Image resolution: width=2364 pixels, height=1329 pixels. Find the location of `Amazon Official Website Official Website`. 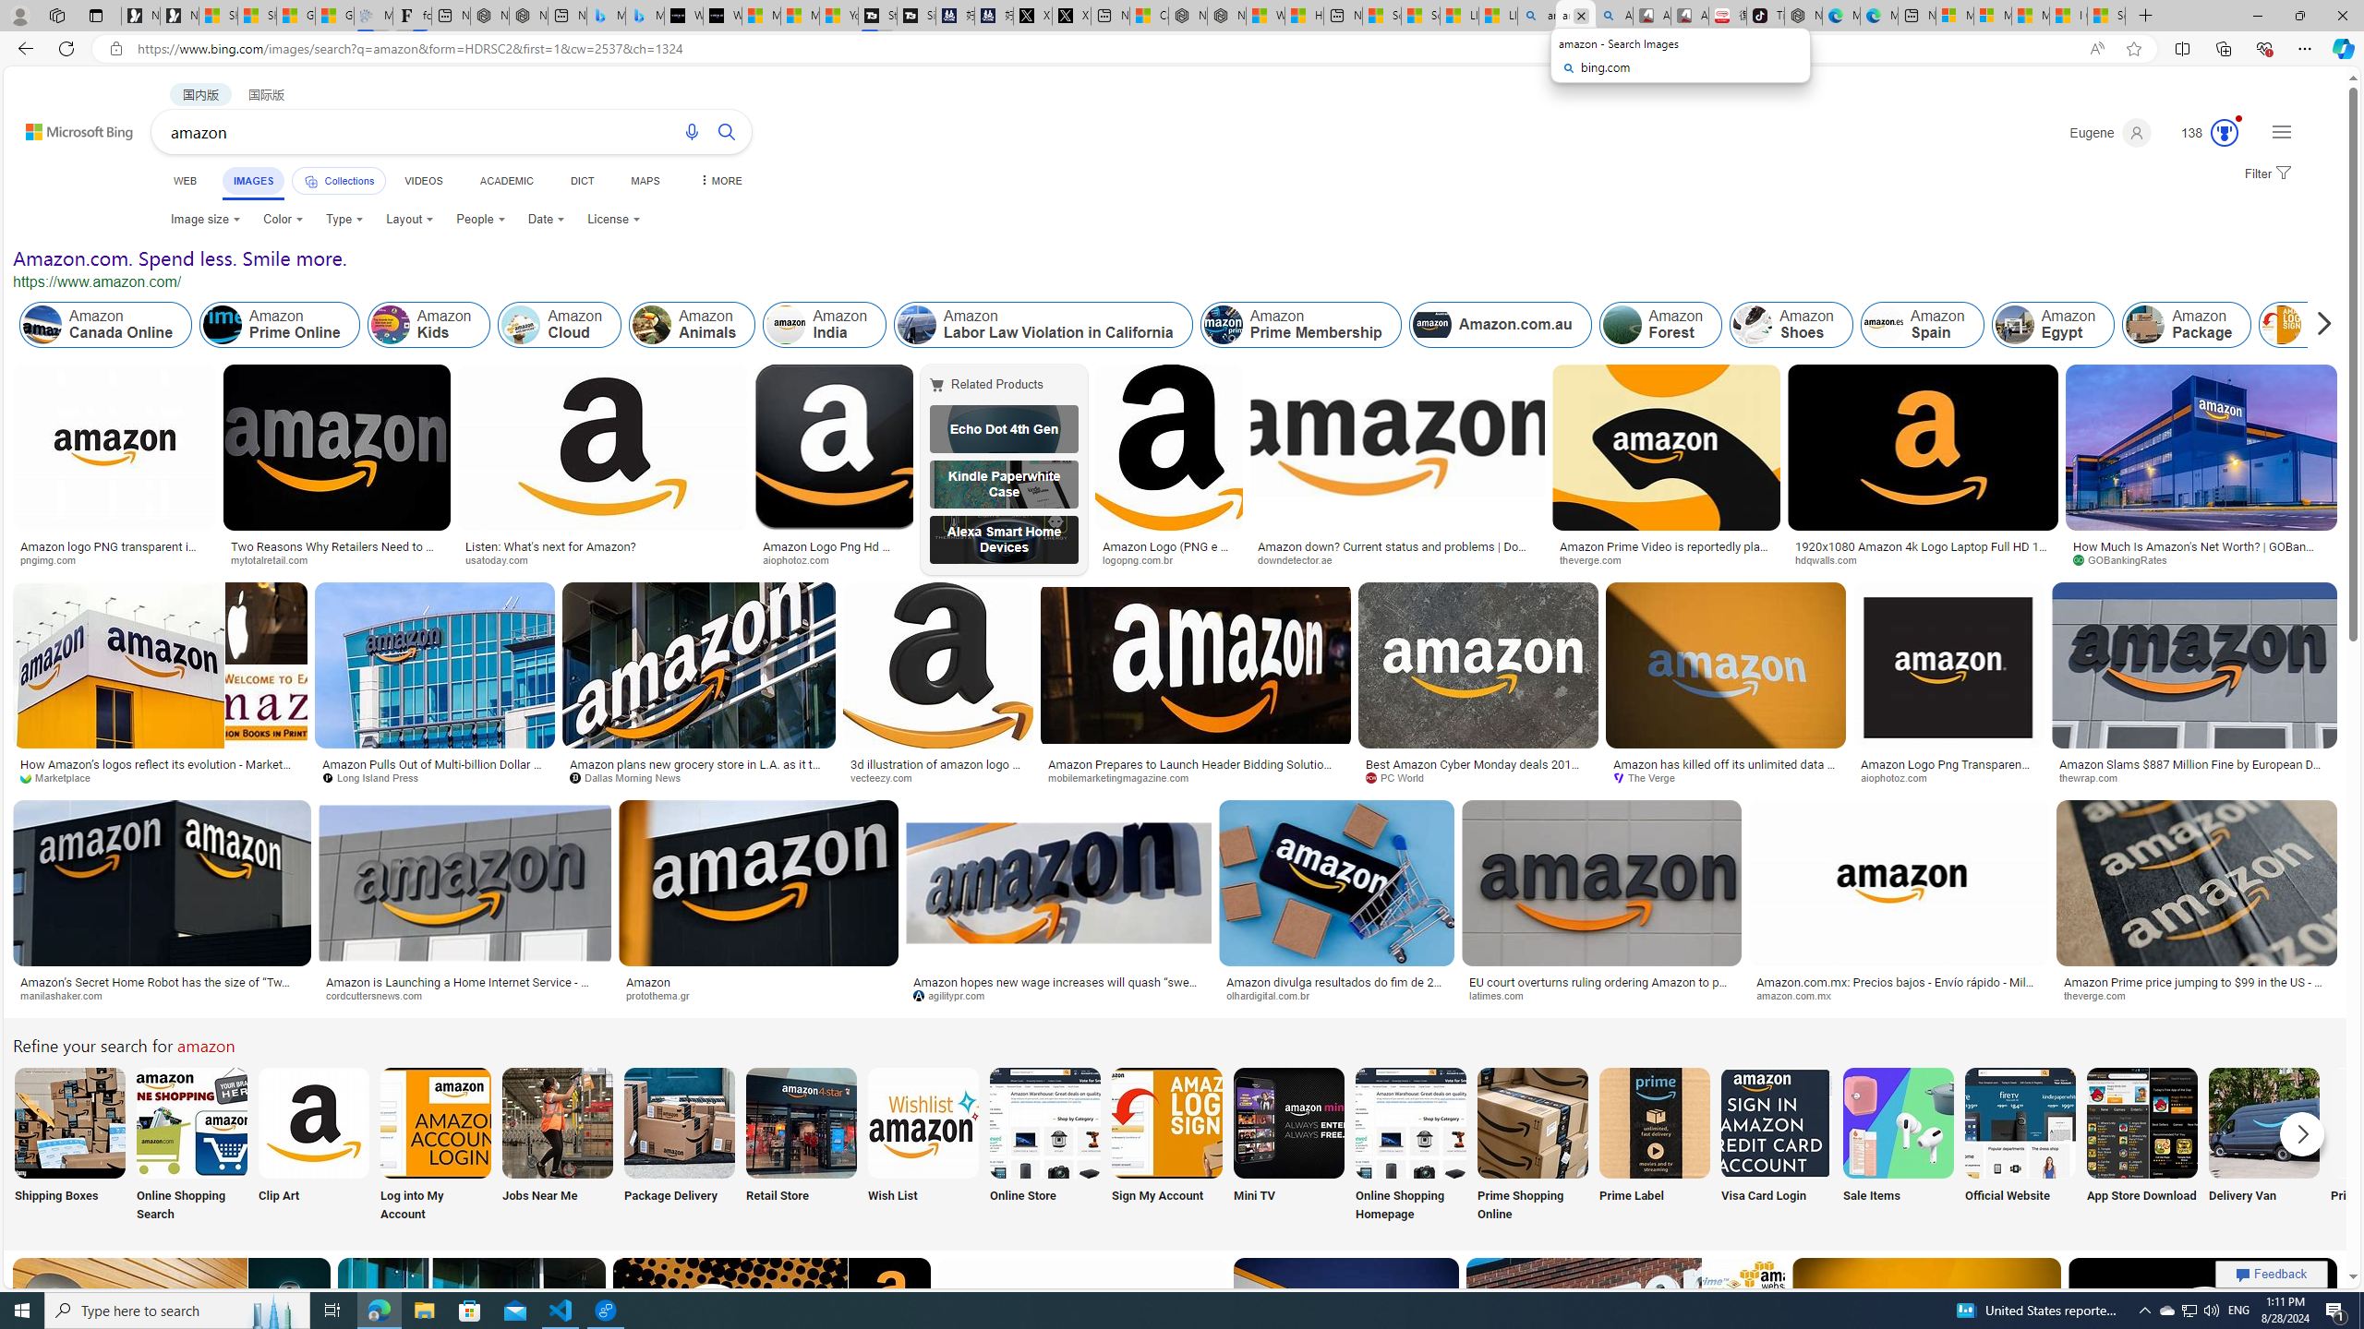

Amazon Official Website Official Website is located at coordinates (2020, 1146).